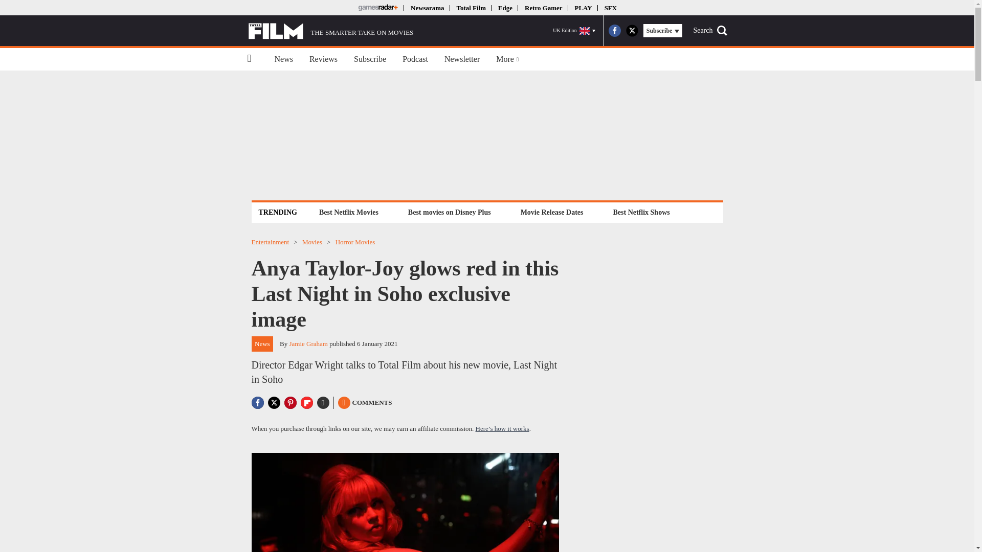 This screenshot has height=552, width=982. I want to click on UK Edition, so click(574, 31).